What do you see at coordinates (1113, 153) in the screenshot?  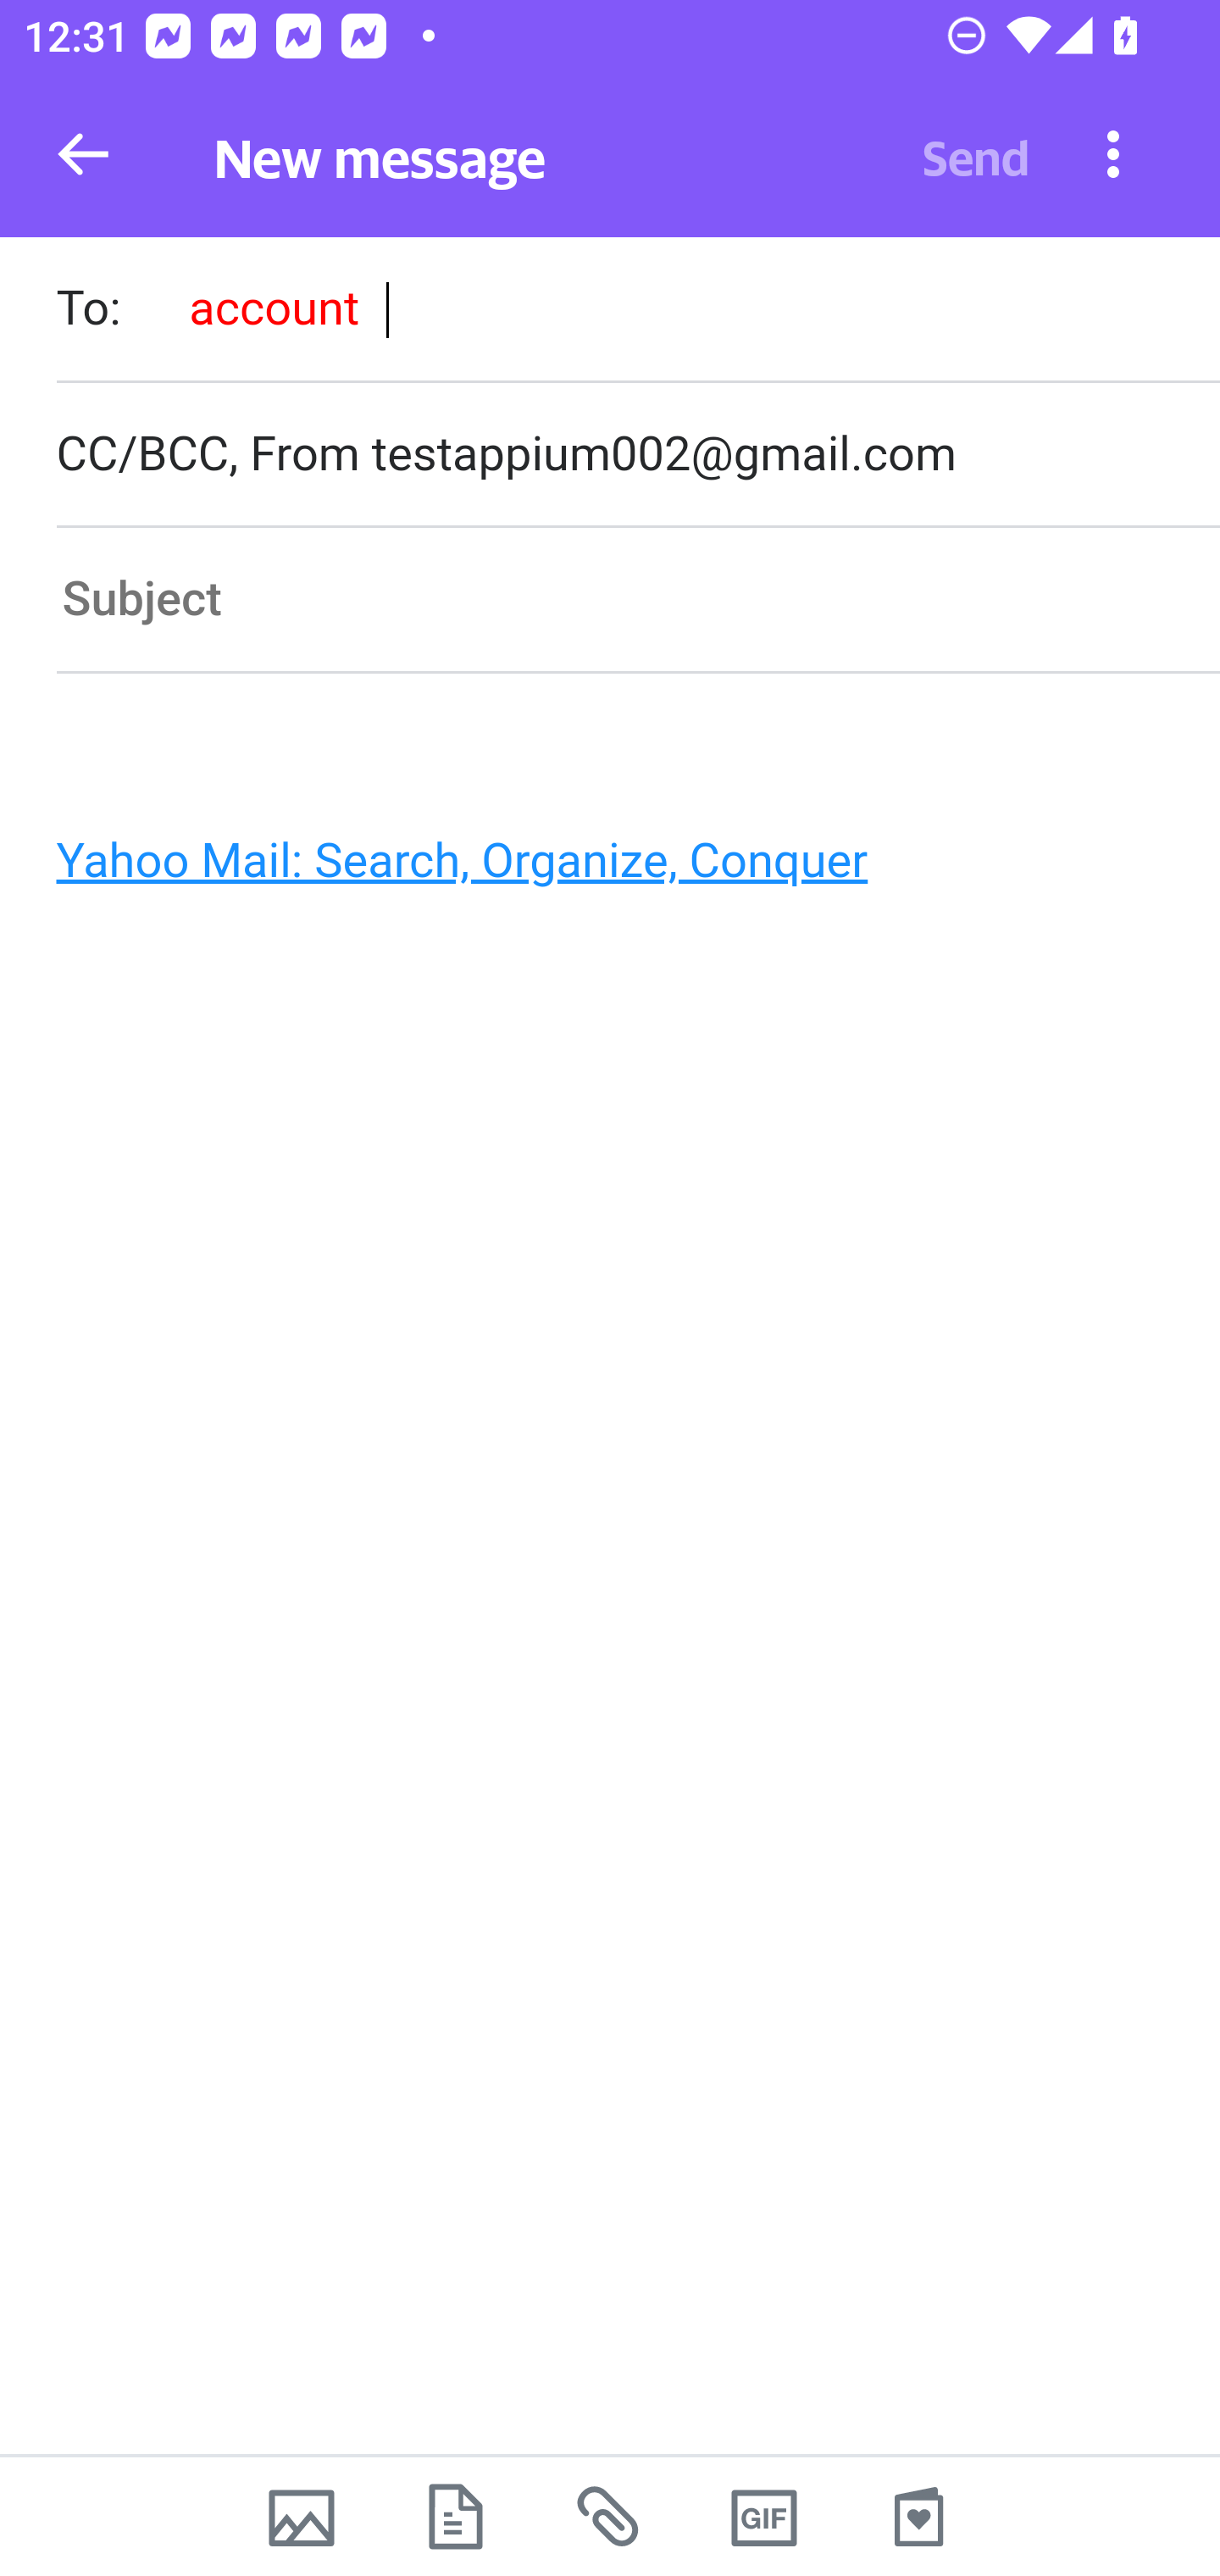 I see `More options` at bounding box center [1113, 153].